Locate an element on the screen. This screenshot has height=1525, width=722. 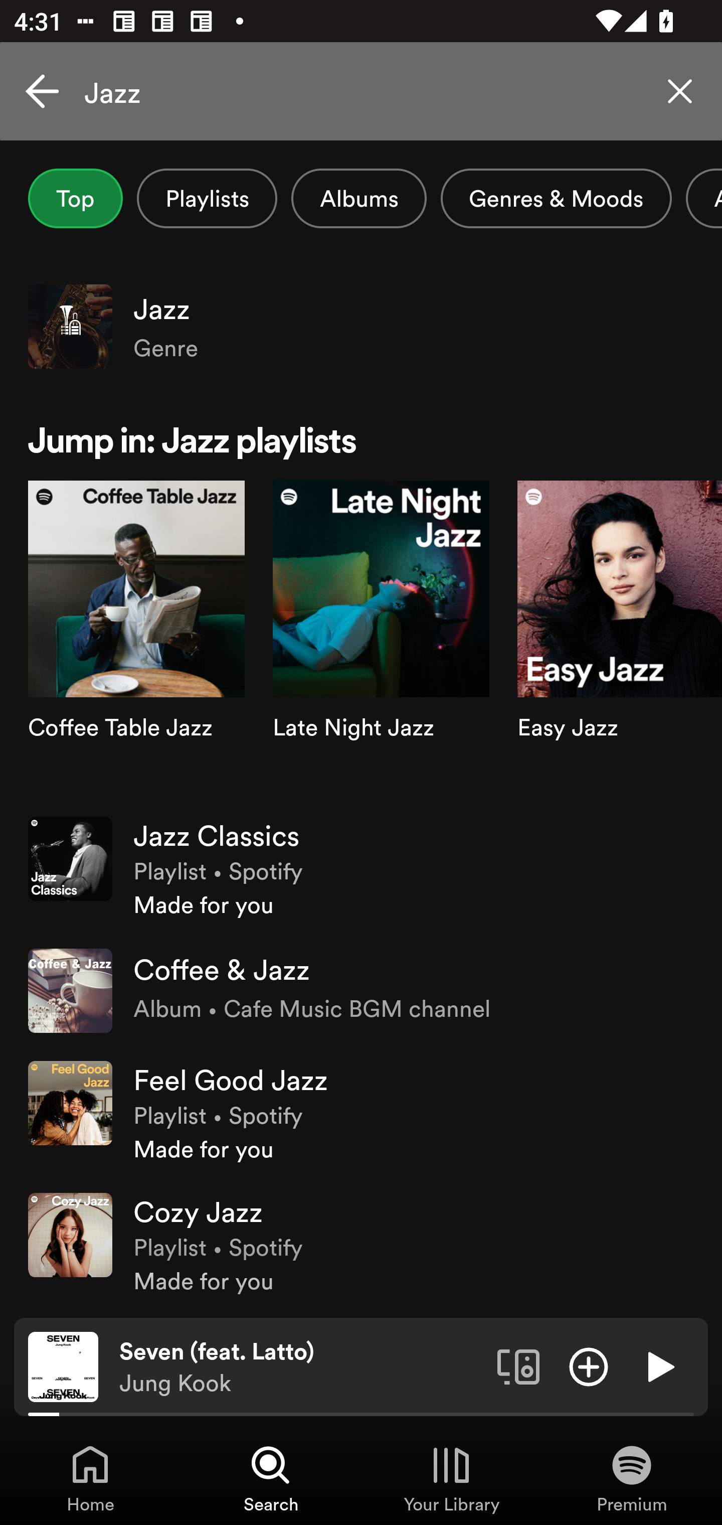
Connect to a device. Opens the devices menu is located at coordinates (518, 1366).